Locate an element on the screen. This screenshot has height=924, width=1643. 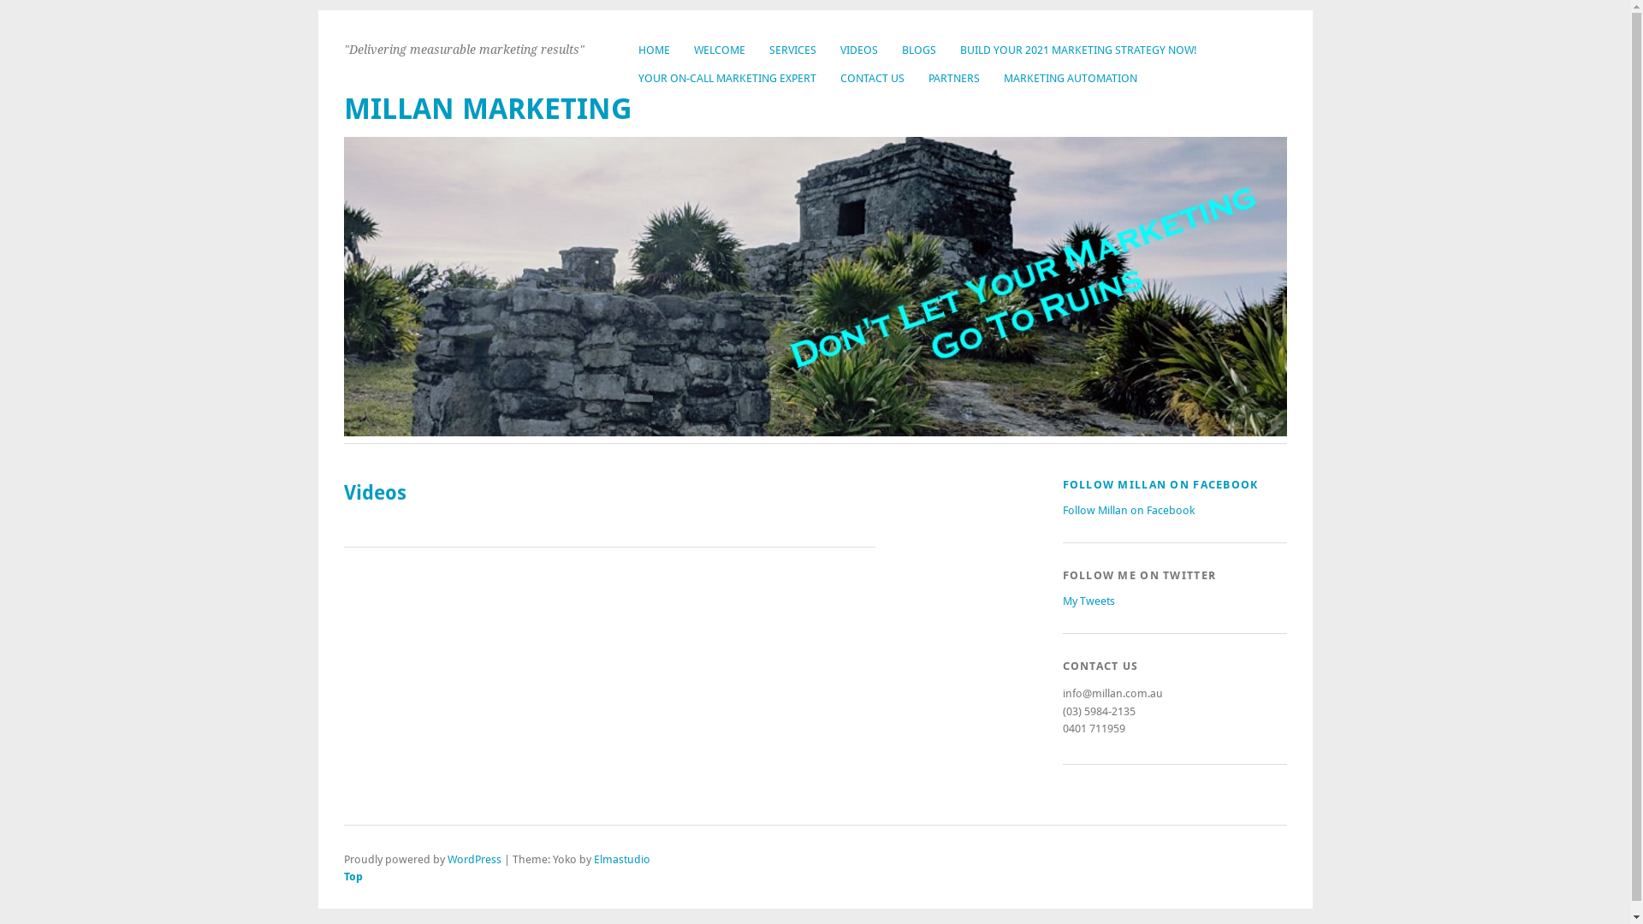
MARKETING AUTOMATION is located at coordinates (1071, 79).